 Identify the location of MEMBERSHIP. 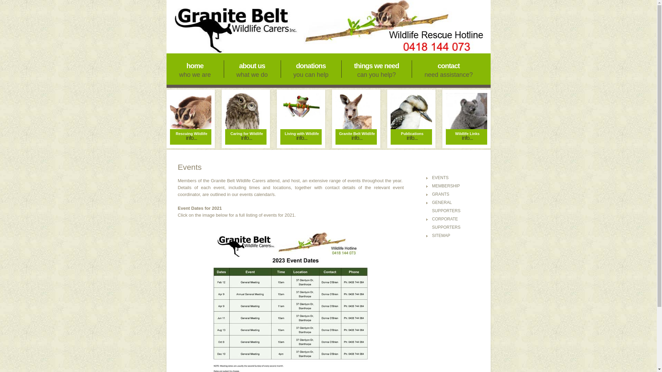
(446, 186).